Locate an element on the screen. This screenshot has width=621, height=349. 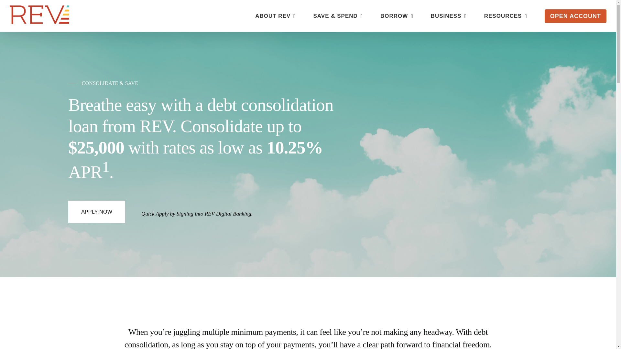
OPEN ACCOUNT is located at coordinates (575, 16).